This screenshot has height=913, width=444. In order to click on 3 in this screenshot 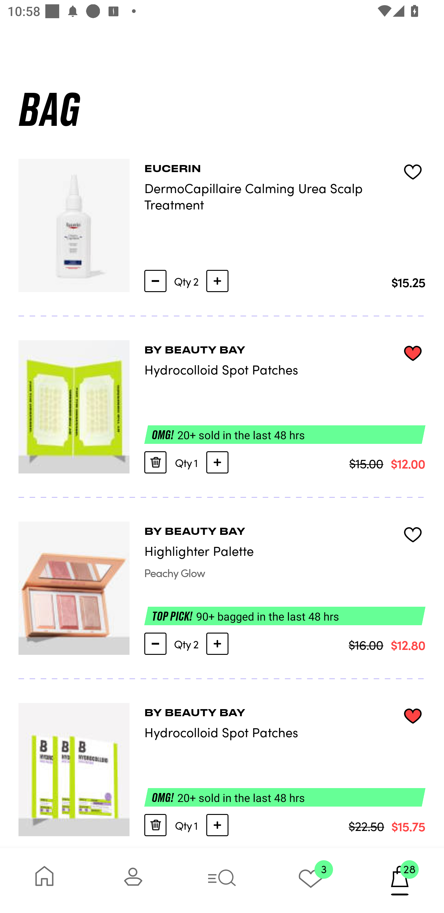, I will do `click(311, 880)`.